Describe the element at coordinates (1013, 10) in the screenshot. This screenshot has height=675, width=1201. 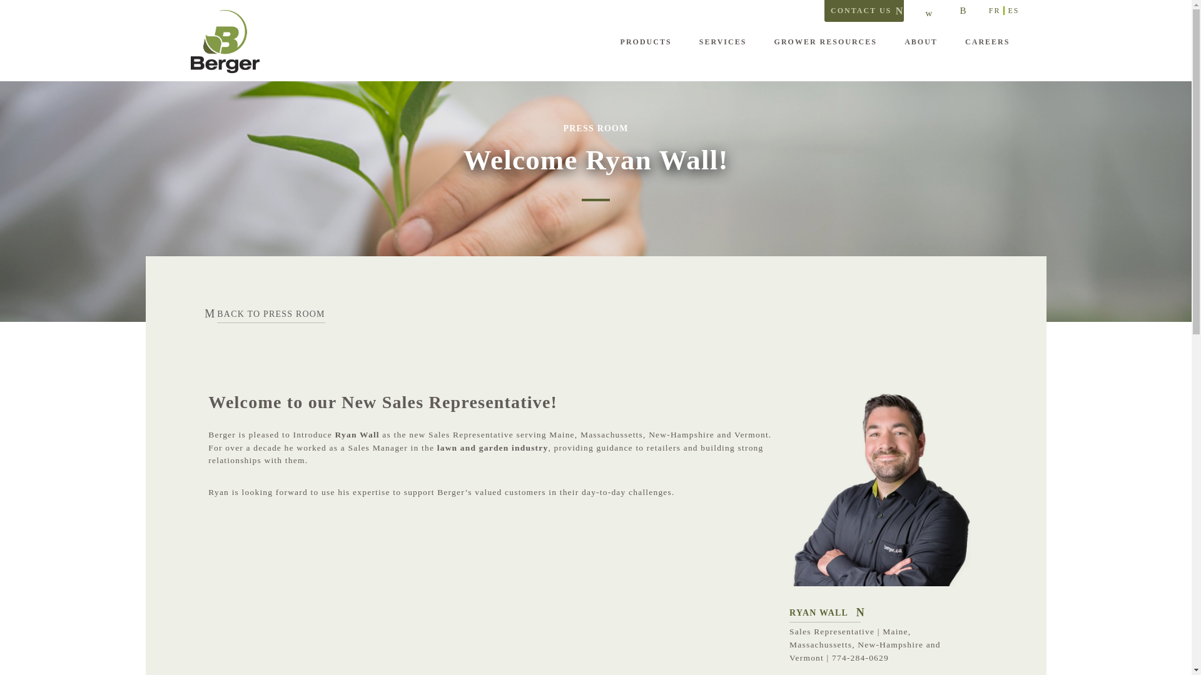
I see `ES` at that location.